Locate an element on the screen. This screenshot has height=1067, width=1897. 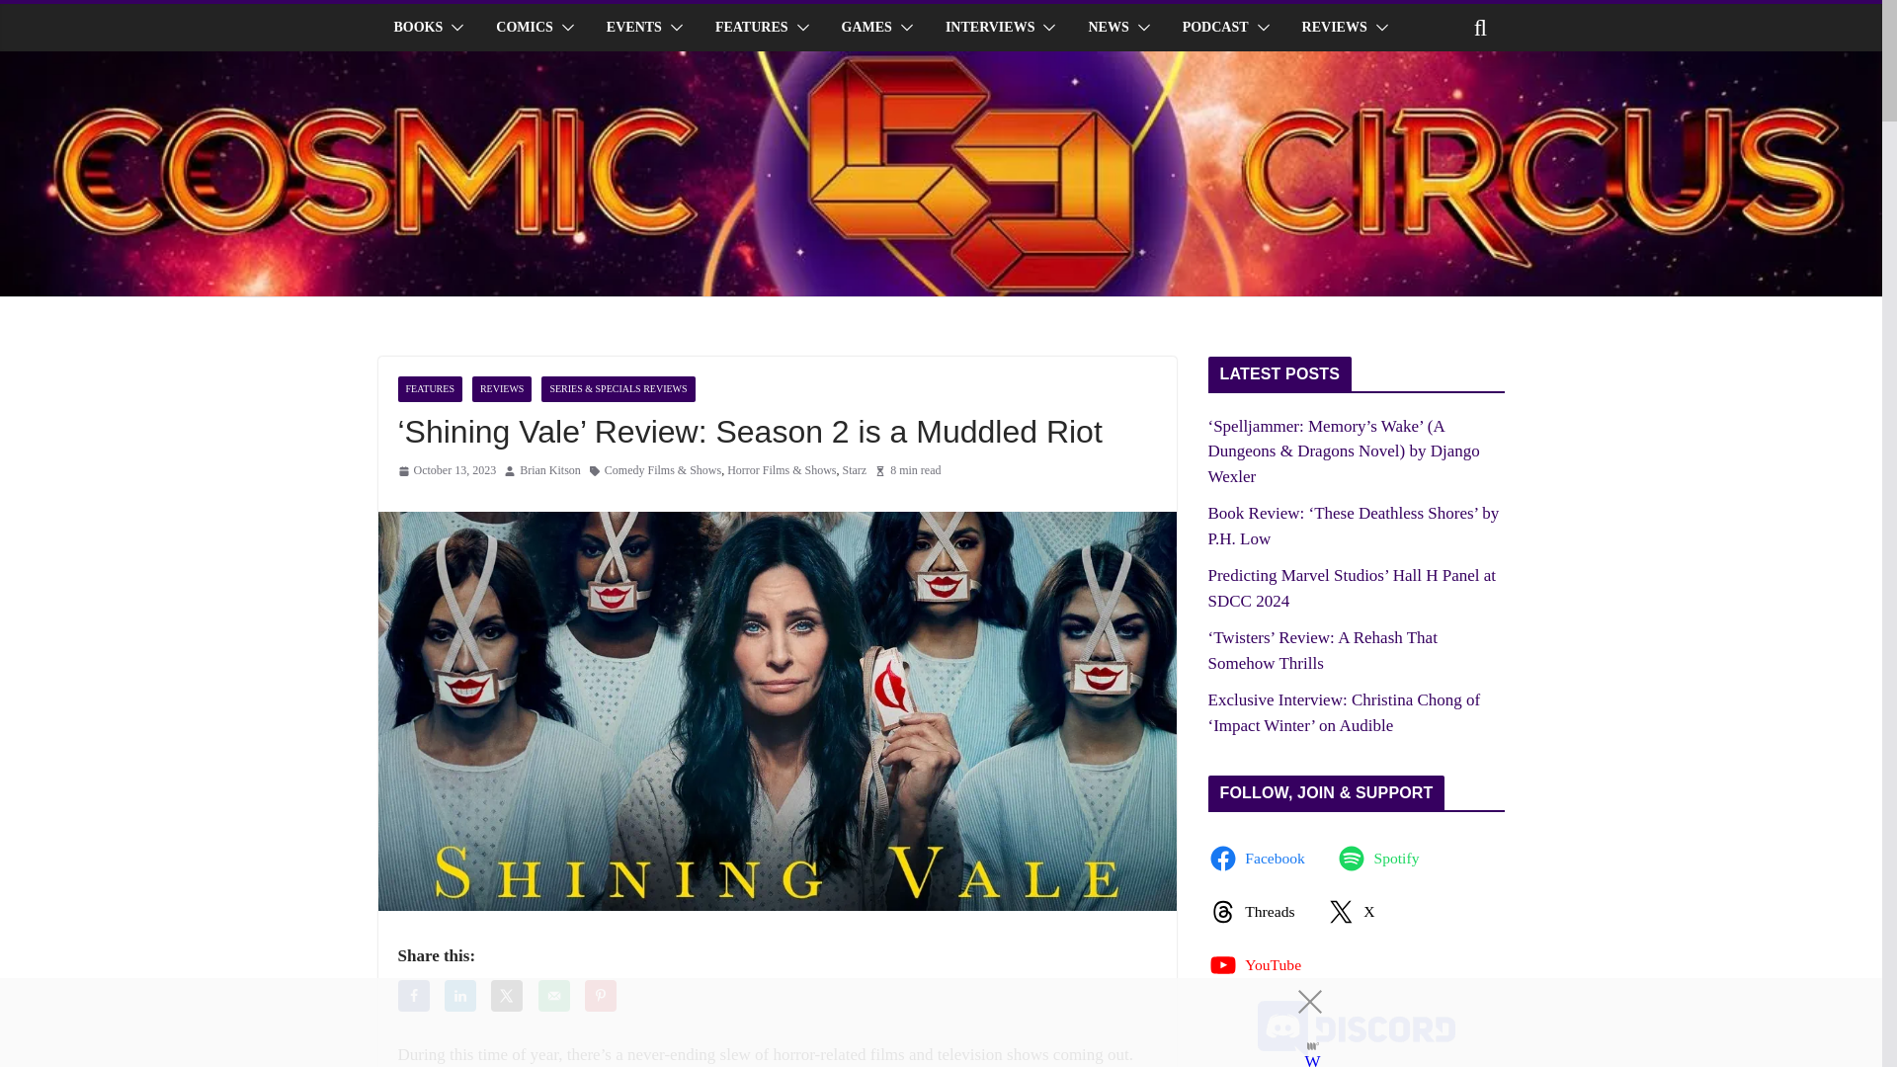
Save to Pinterest is located at coordinates (601, 996).